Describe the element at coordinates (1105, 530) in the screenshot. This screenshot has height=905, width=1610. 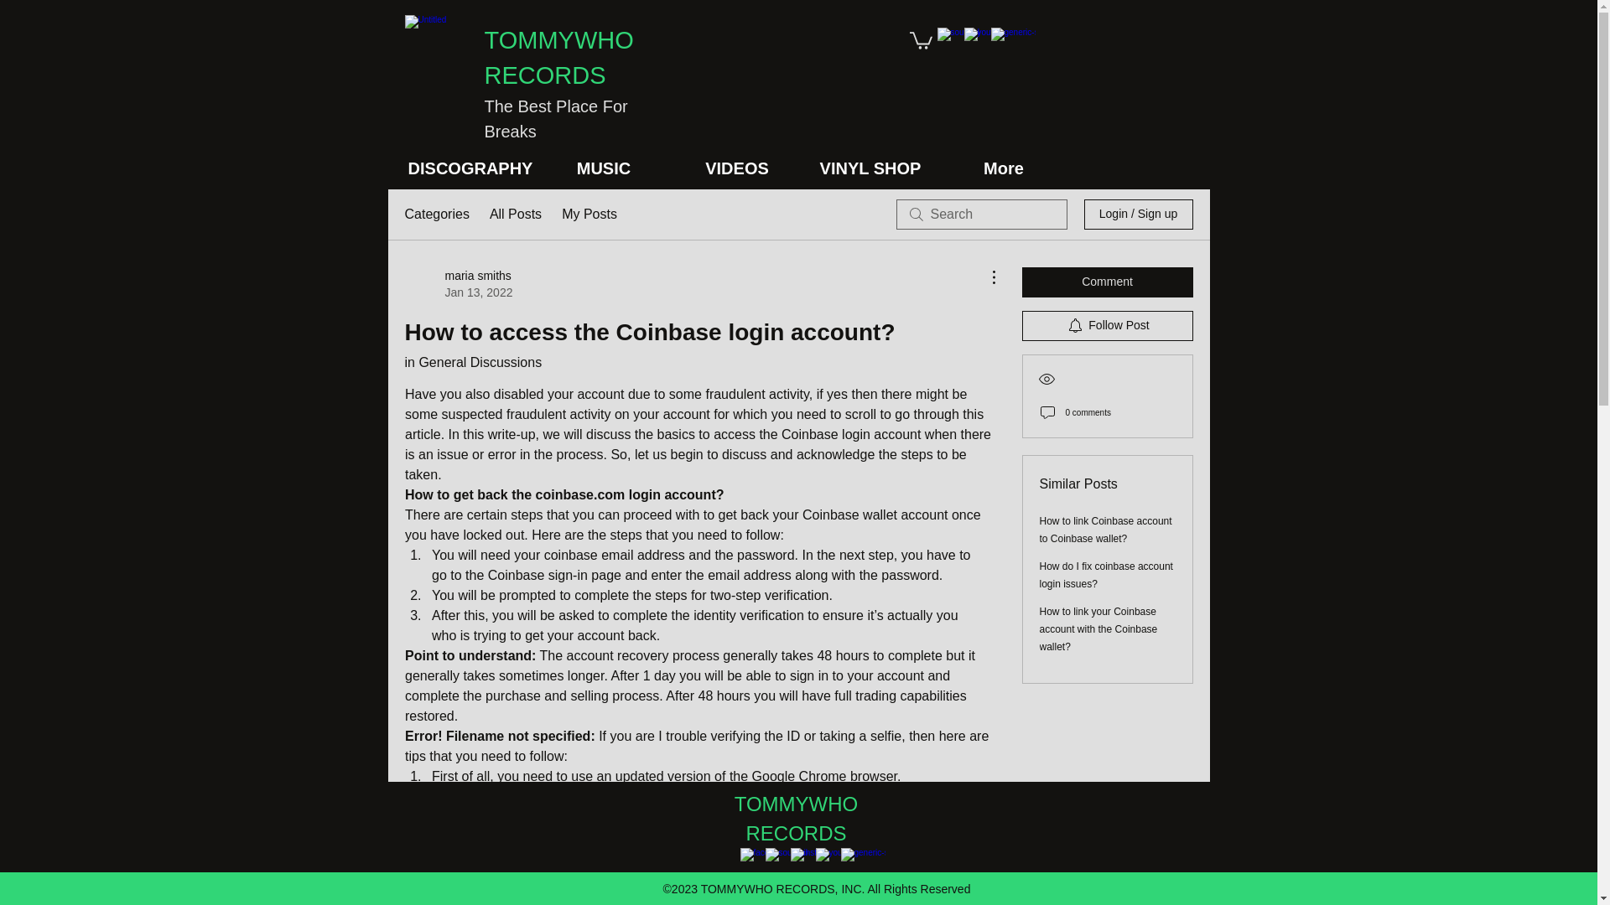
I see `in General Discussions` at that location.